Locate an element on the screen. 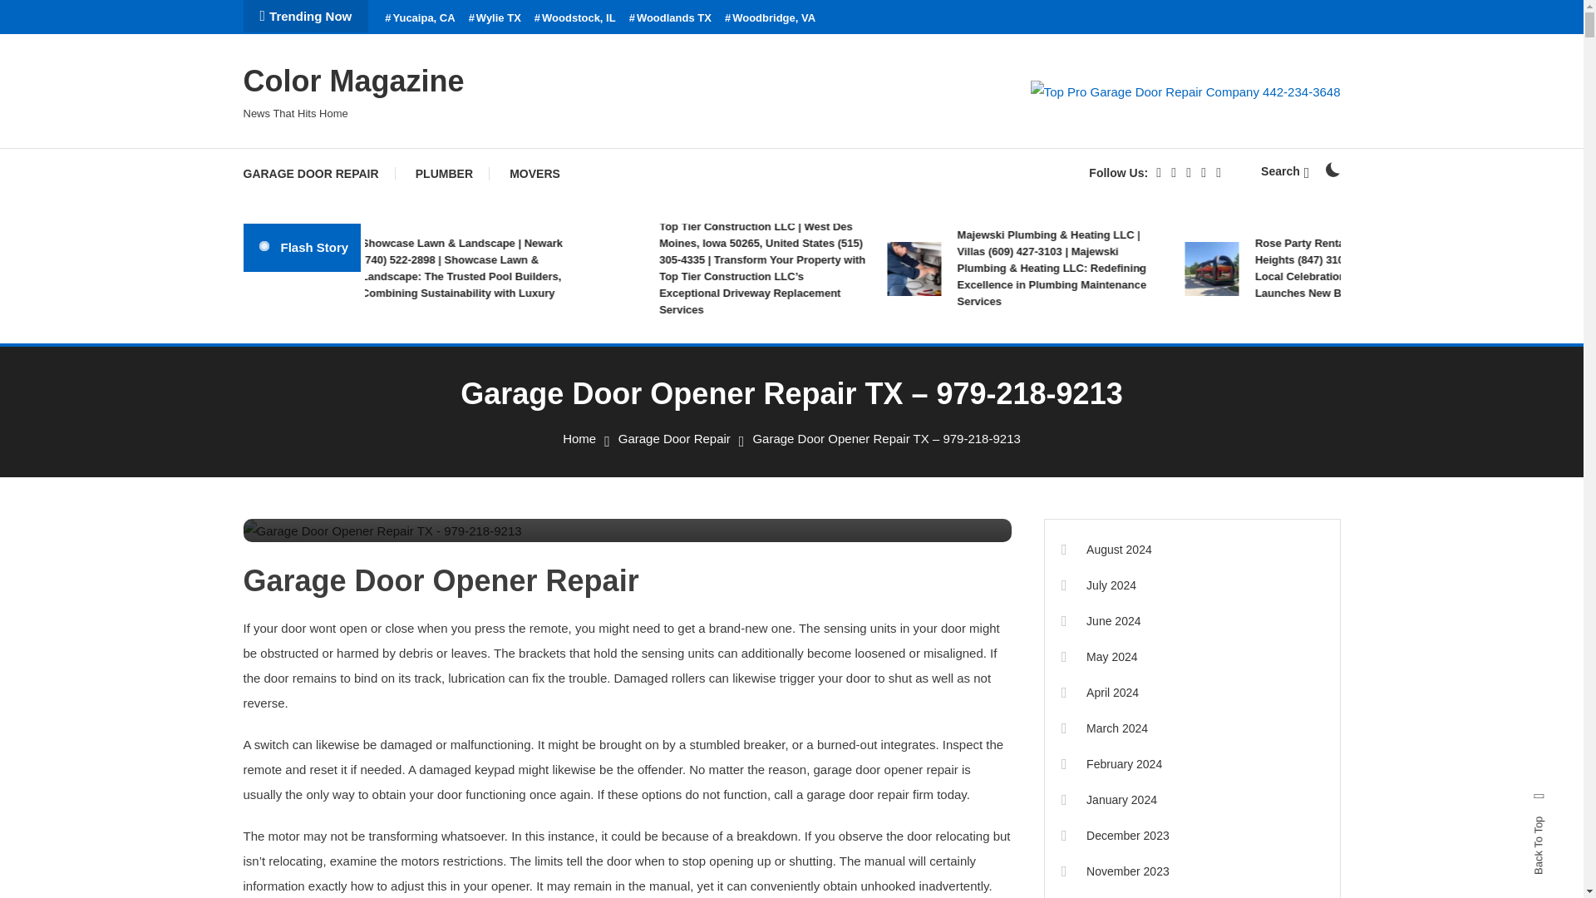  PLUMBER is located at coordinates (444, 173).